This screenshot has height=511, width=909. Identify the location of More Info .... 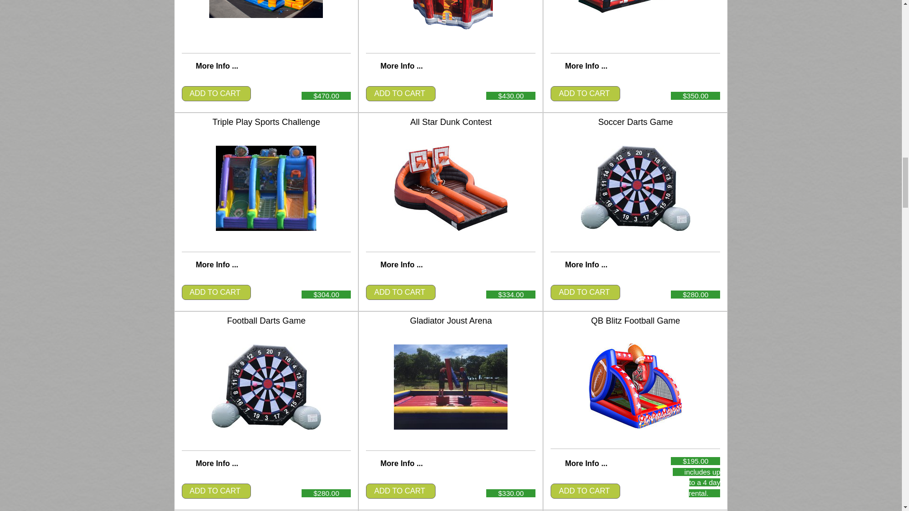
(217, 65).